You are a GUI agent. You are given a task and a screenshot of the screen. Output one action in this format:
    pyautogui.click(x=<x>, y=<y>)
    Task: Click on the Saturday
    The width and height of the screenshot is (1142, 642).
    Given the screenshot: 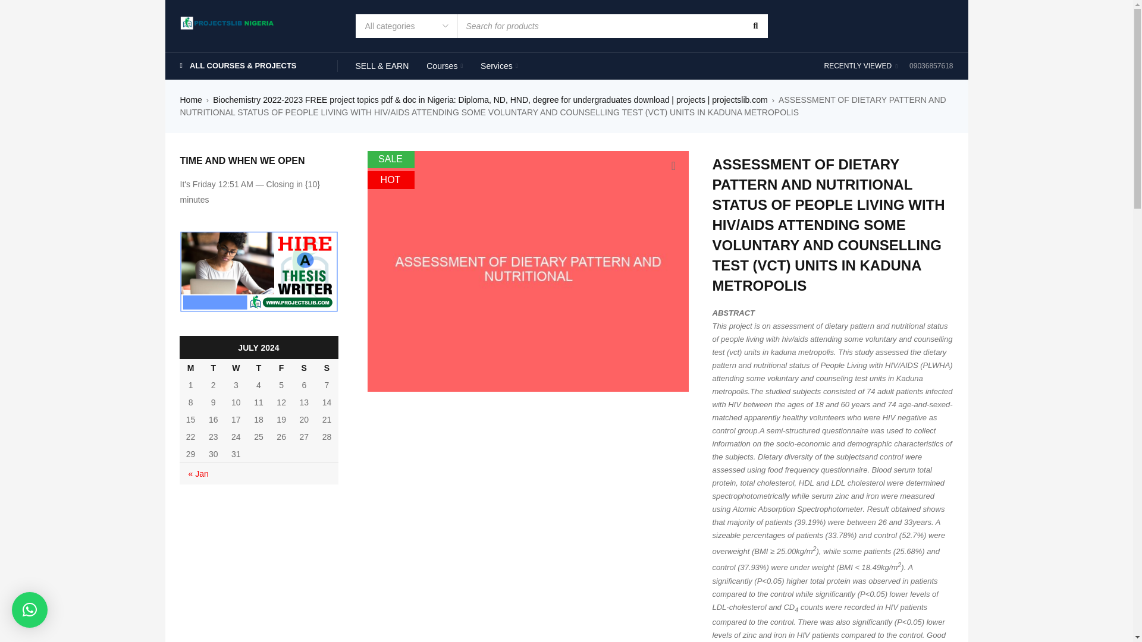 What is the action you would take?
    pyautogui.click(x=303, y=367)
    